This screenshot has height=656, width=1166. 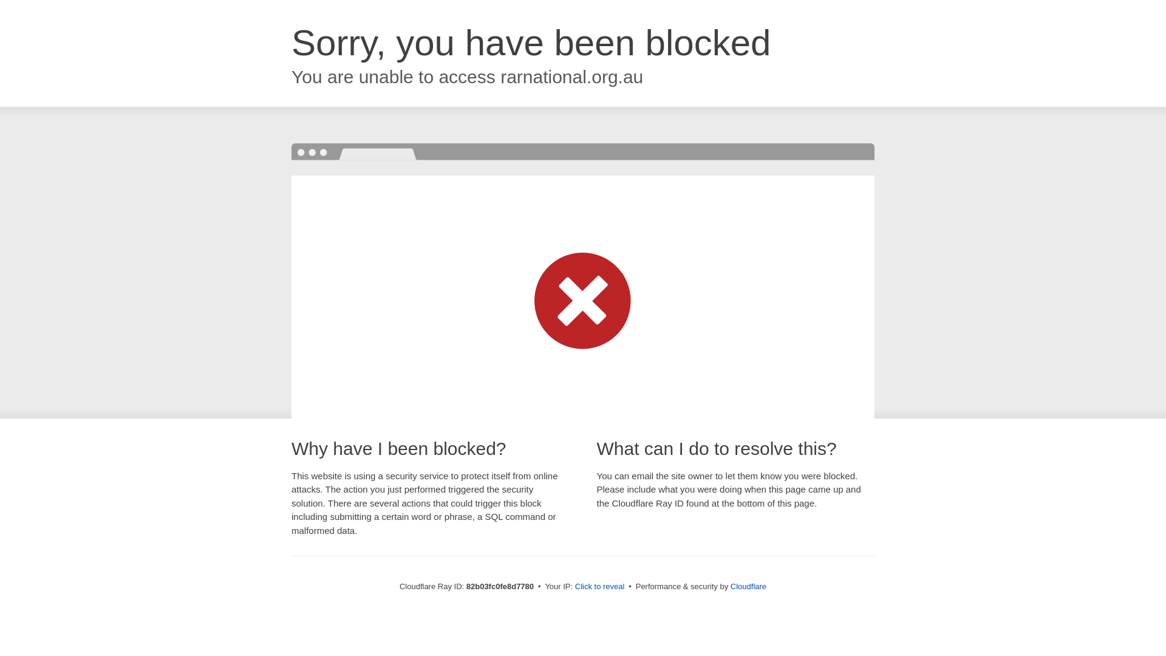 I want to click on Cloudflare, so click(x=748, y=587).